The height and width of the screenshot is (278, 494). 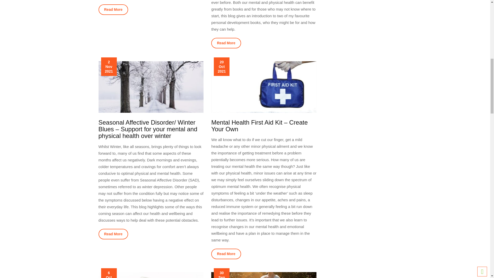 What do you see at coordinates (113, 234) in the screenshot?
I see `Read More` at bounding box center [113, 234].